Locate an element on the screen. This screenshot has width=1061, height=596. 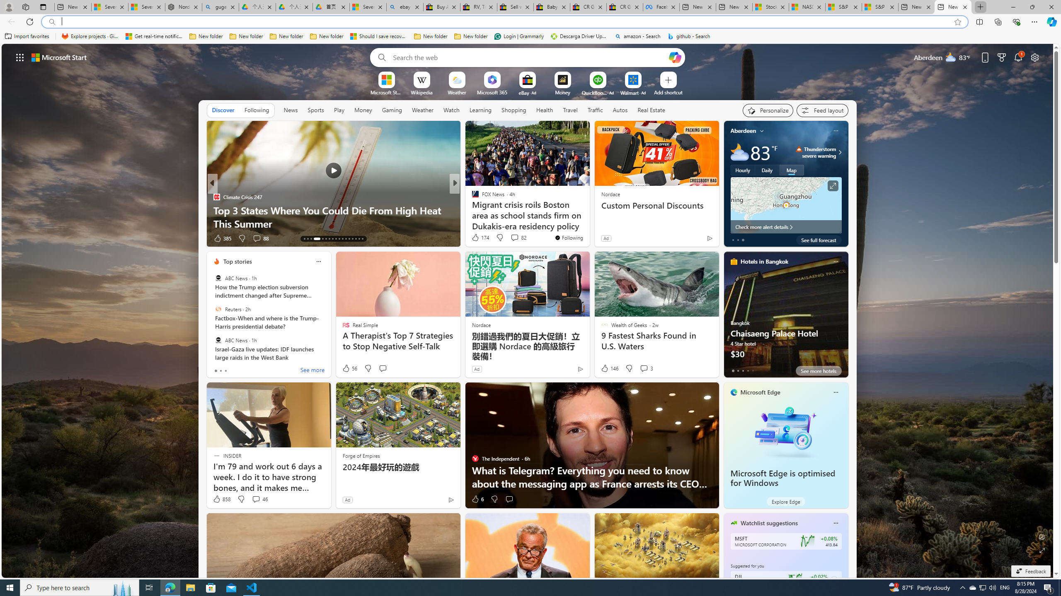
Feed settings is located at coordinates (822, 110).